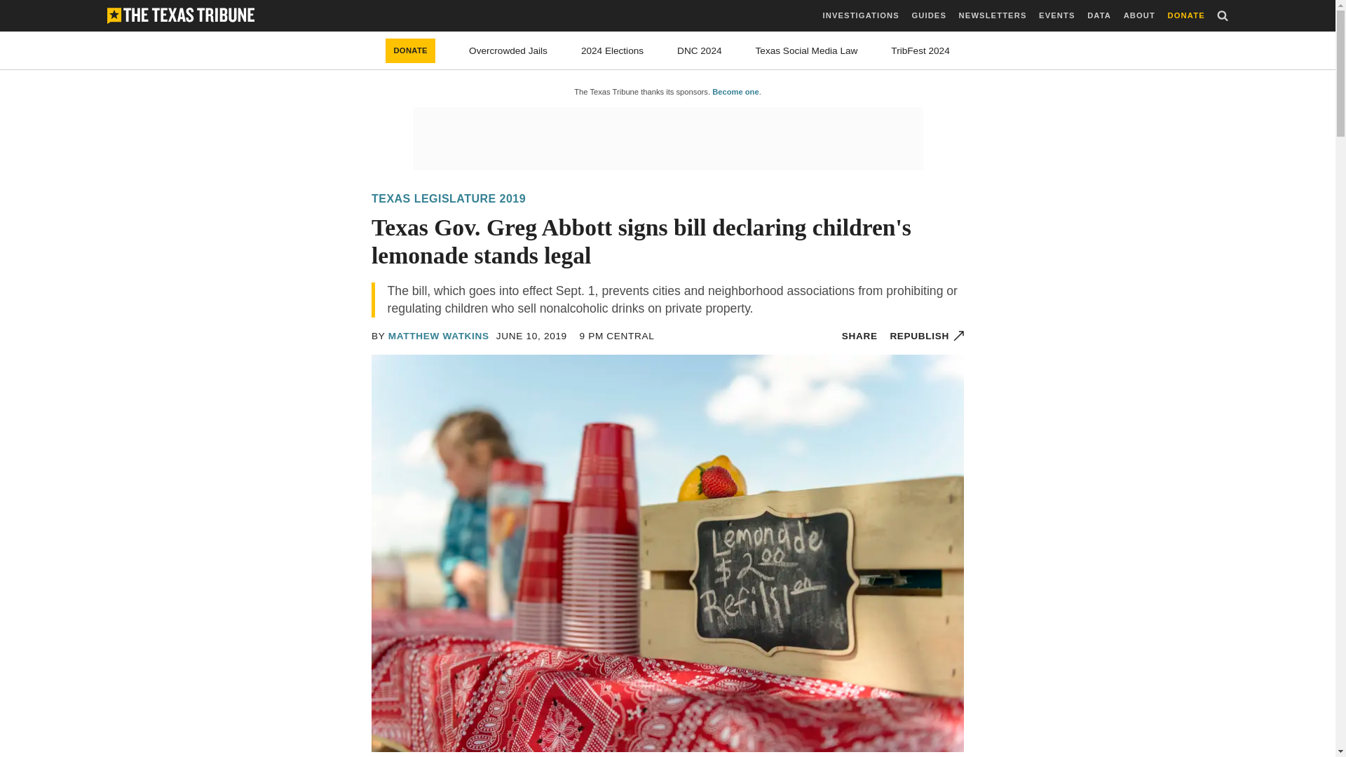 The height and width of the screenshot is (757, 1346). What do you see at coordinates (699, 50) in the screenshot?
I see `DNC 2024` at bounding box center [699, 50].